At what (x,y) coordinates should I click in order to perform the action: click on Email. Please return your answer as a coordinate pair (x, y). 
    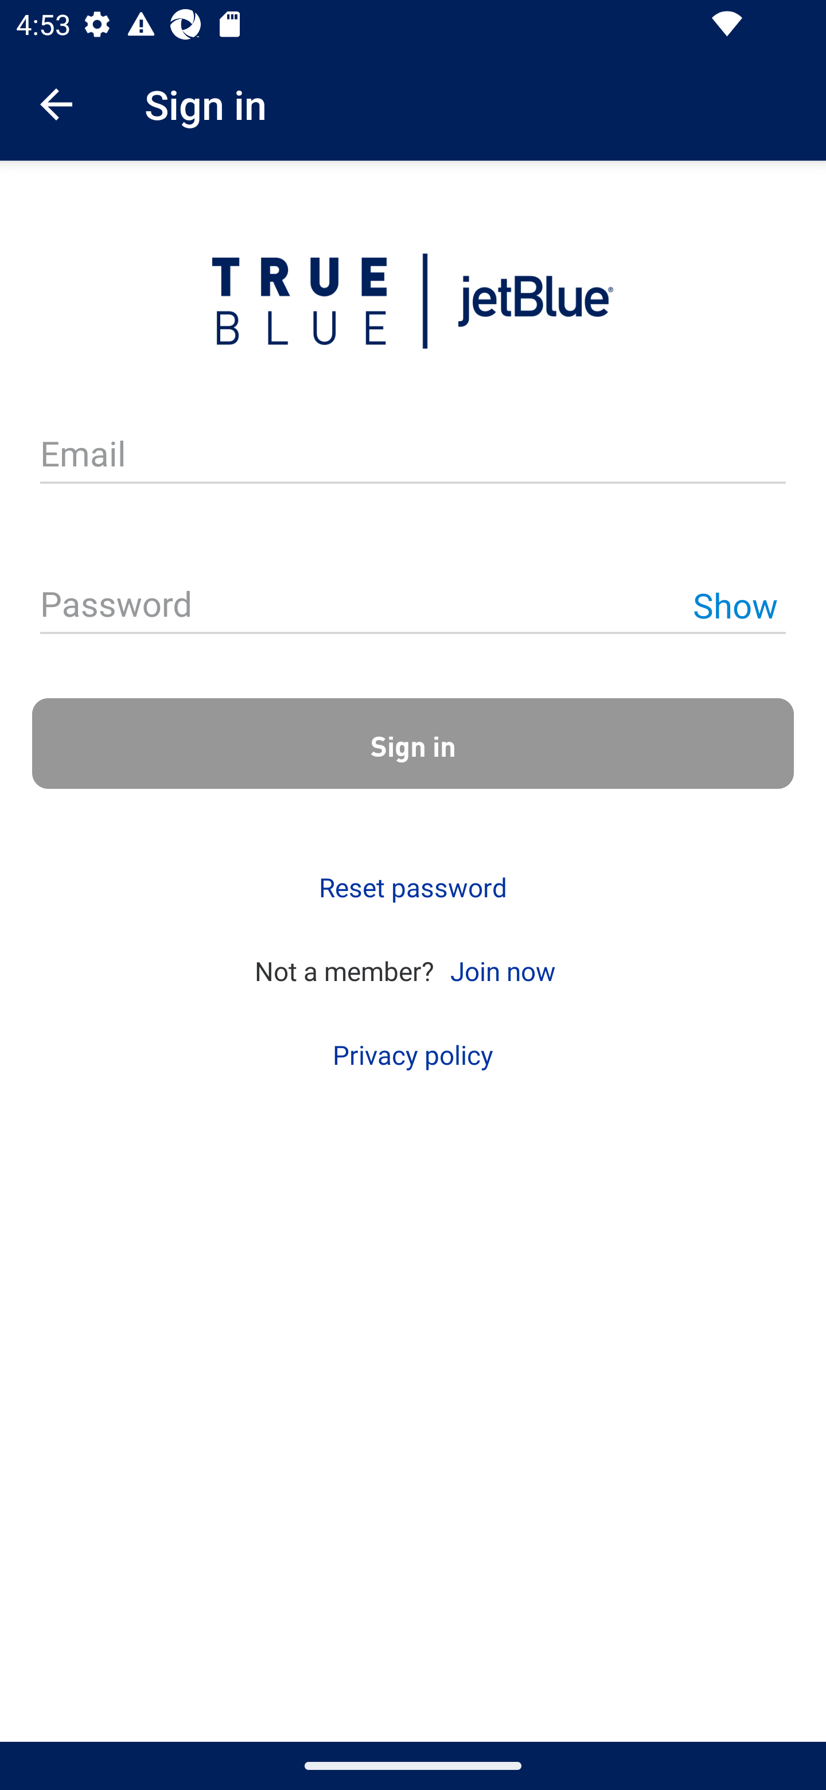
    Looking at the image, I should click on (413, 456).